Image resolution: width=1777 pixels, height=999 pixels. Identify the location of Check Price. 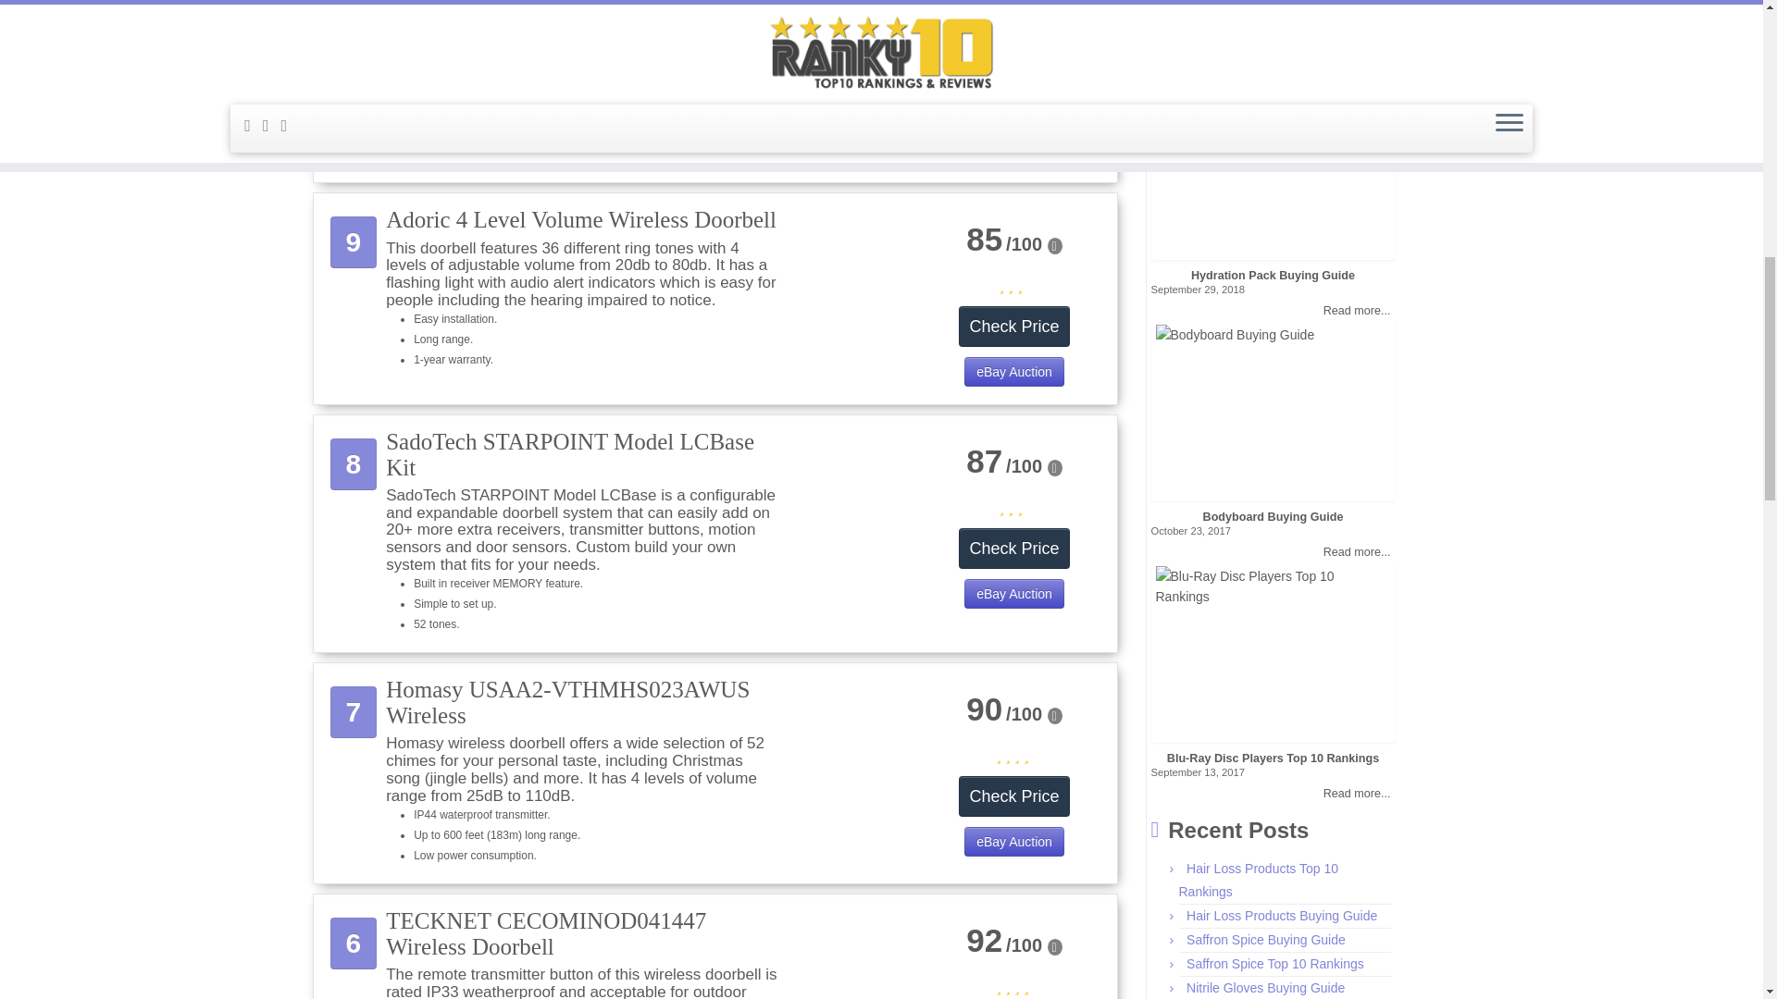
(1018, 560).